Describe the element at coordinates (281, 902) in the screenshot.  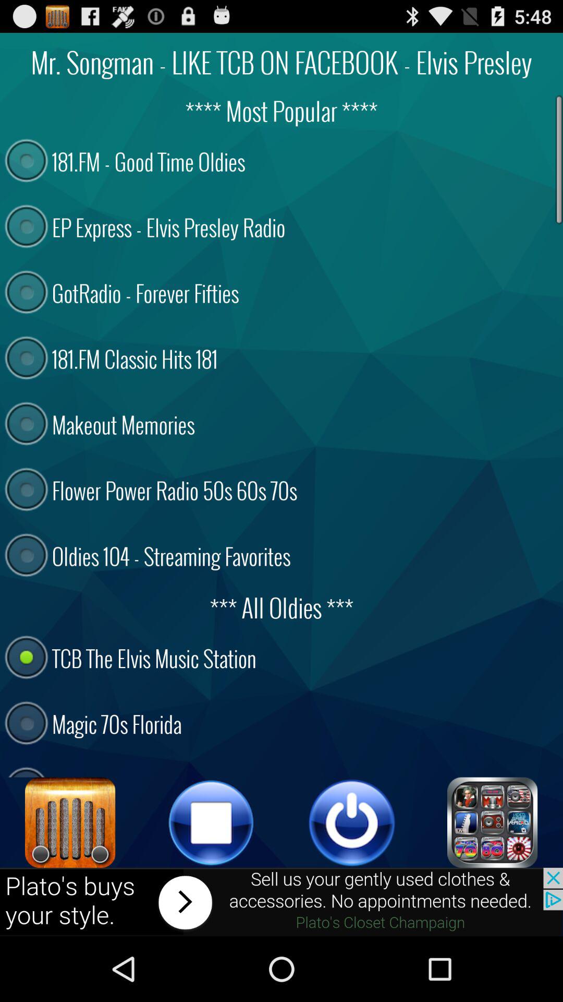
I see `open advertisement` at that location.